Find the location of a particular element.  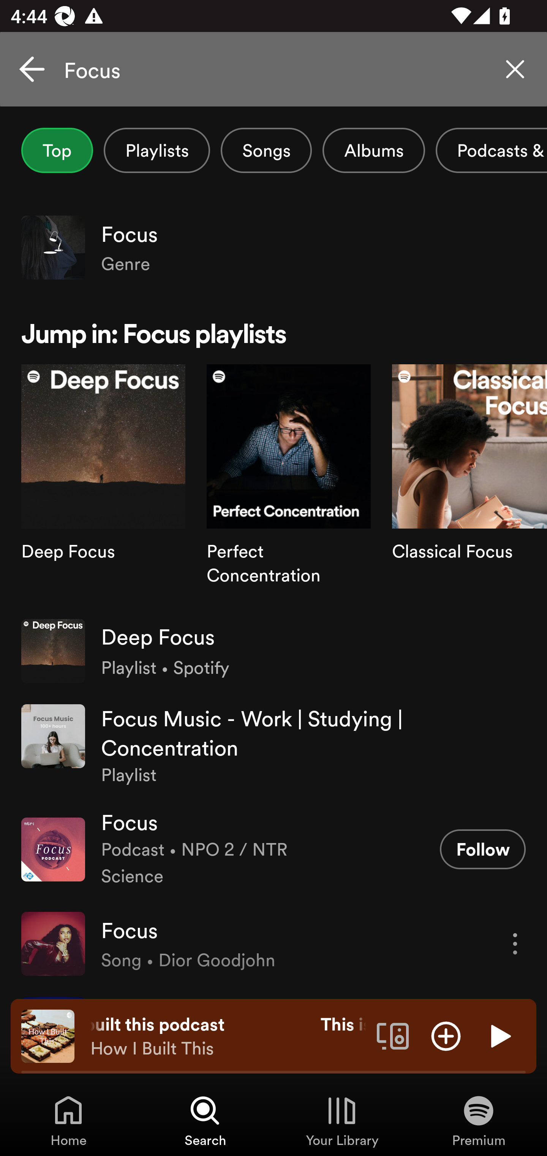

Songs is located at coordinates (266, 150).